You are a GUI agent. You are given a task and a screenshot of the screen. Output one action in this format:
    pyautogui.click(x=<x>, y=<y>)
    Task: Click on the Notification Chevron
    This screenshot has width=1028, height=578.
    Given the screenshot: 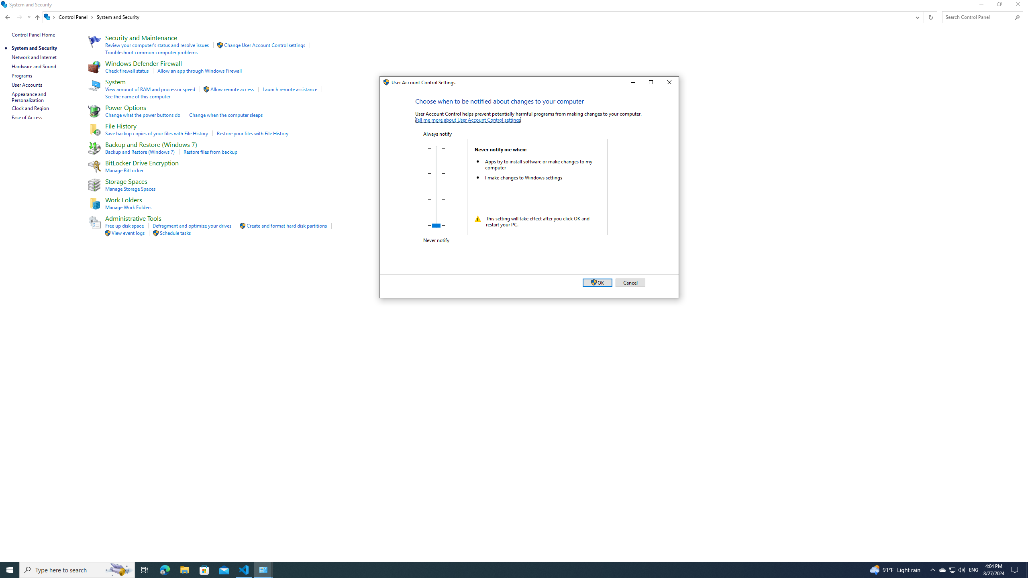 What is the action you would take?
    pyautogui.click(x=932, y=570)
    